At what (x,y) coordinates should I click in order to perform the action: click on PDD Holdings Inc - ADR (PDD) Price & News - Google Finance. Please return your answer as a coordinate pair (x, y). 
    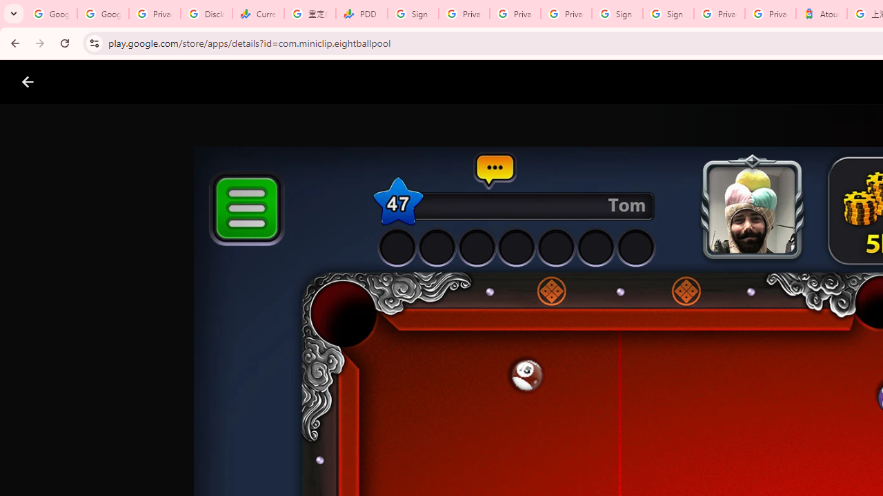
    Looking at the image, I should click on (361, 14).